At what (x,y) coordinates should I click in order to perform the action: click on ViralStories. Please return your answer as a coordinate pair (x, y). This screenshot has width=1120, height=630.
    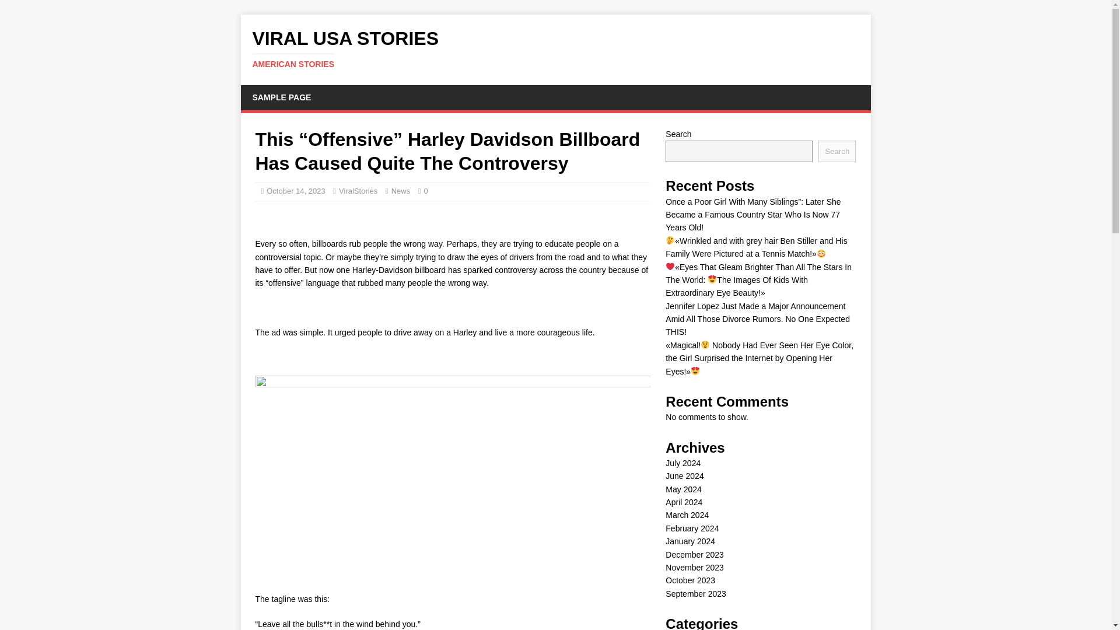
    Looking at the image, I should click on (694, 554).